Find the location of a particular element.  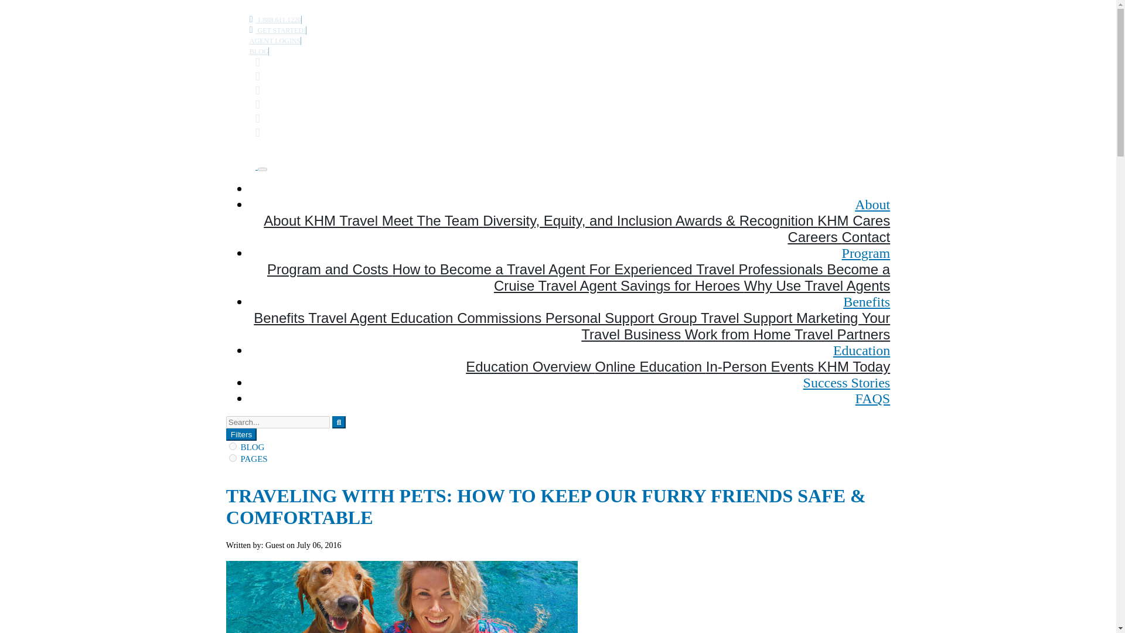

Education Overview is located at coordinates (530, 367).